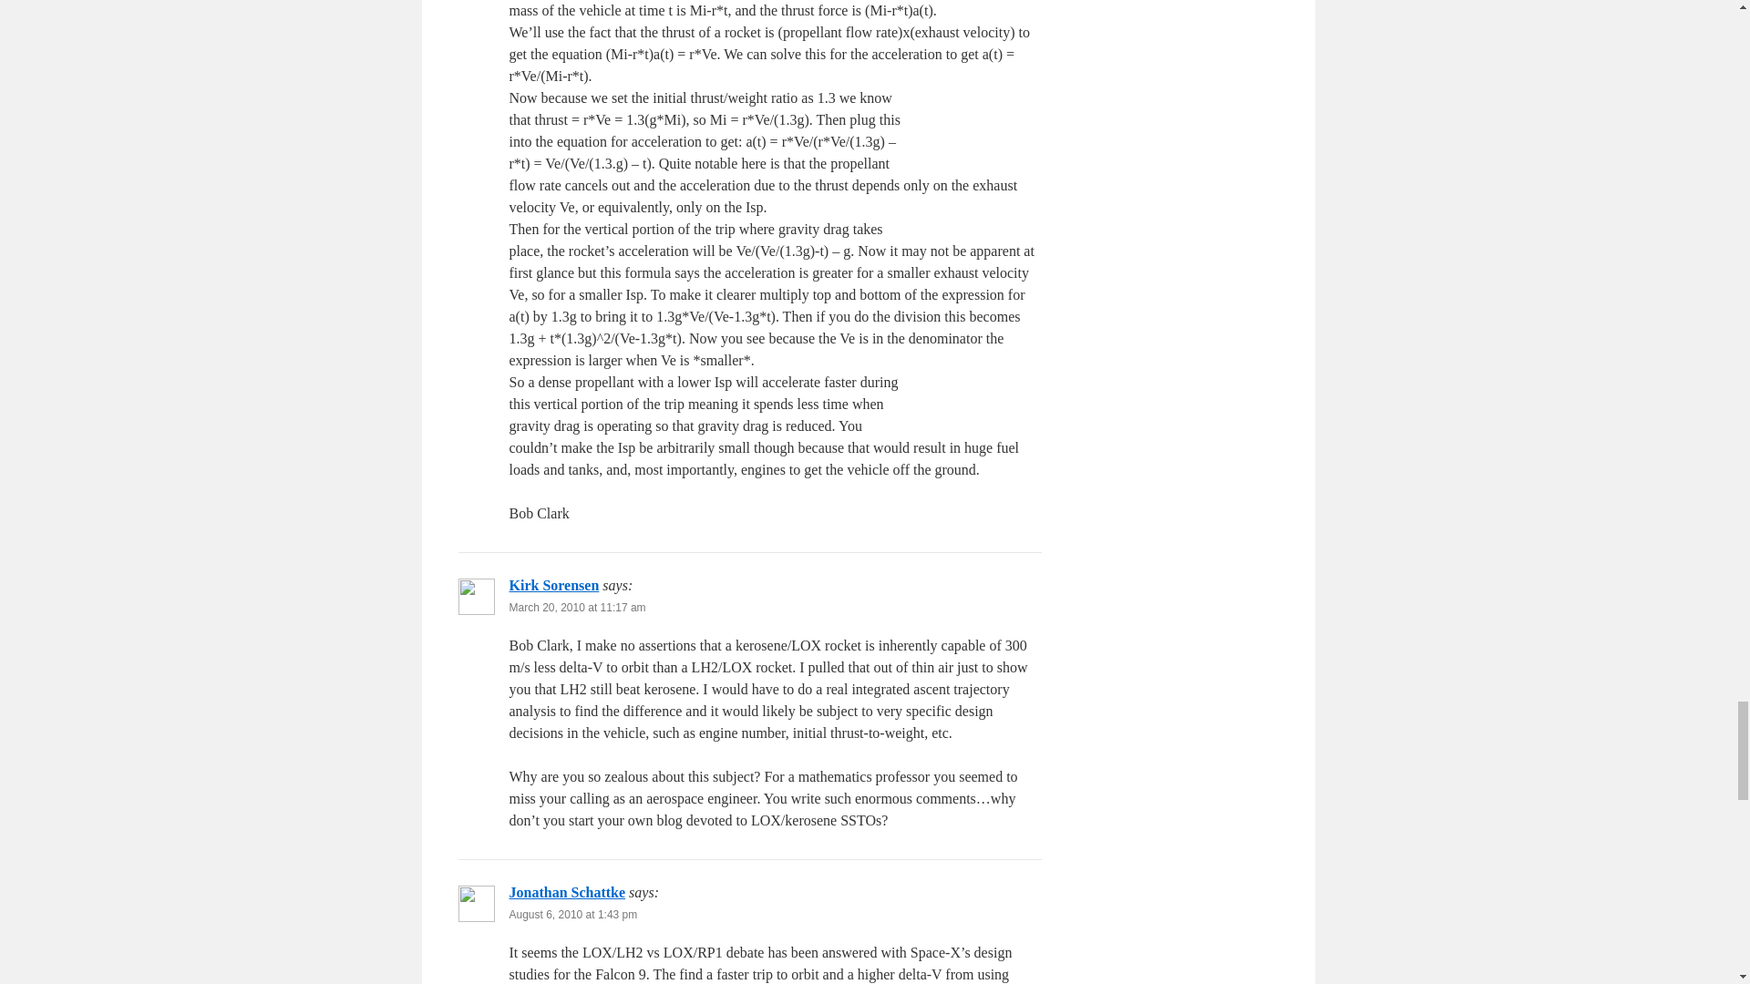  Describe the element at coordinates (553, 585) in the screenshot. I see `Kirk Sorensen` at that location.